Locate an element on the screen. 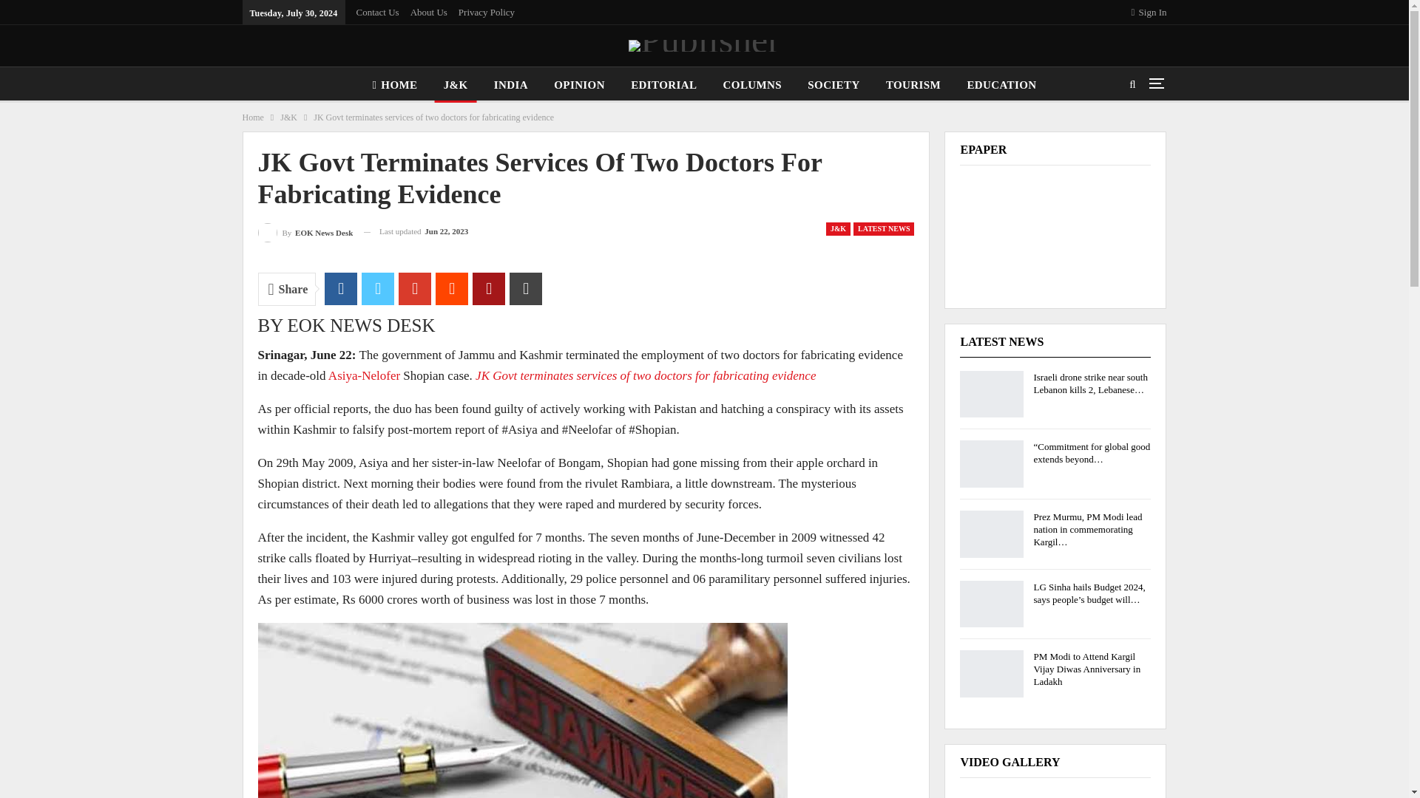  COLUMNS is located at coordinates (752, 84).